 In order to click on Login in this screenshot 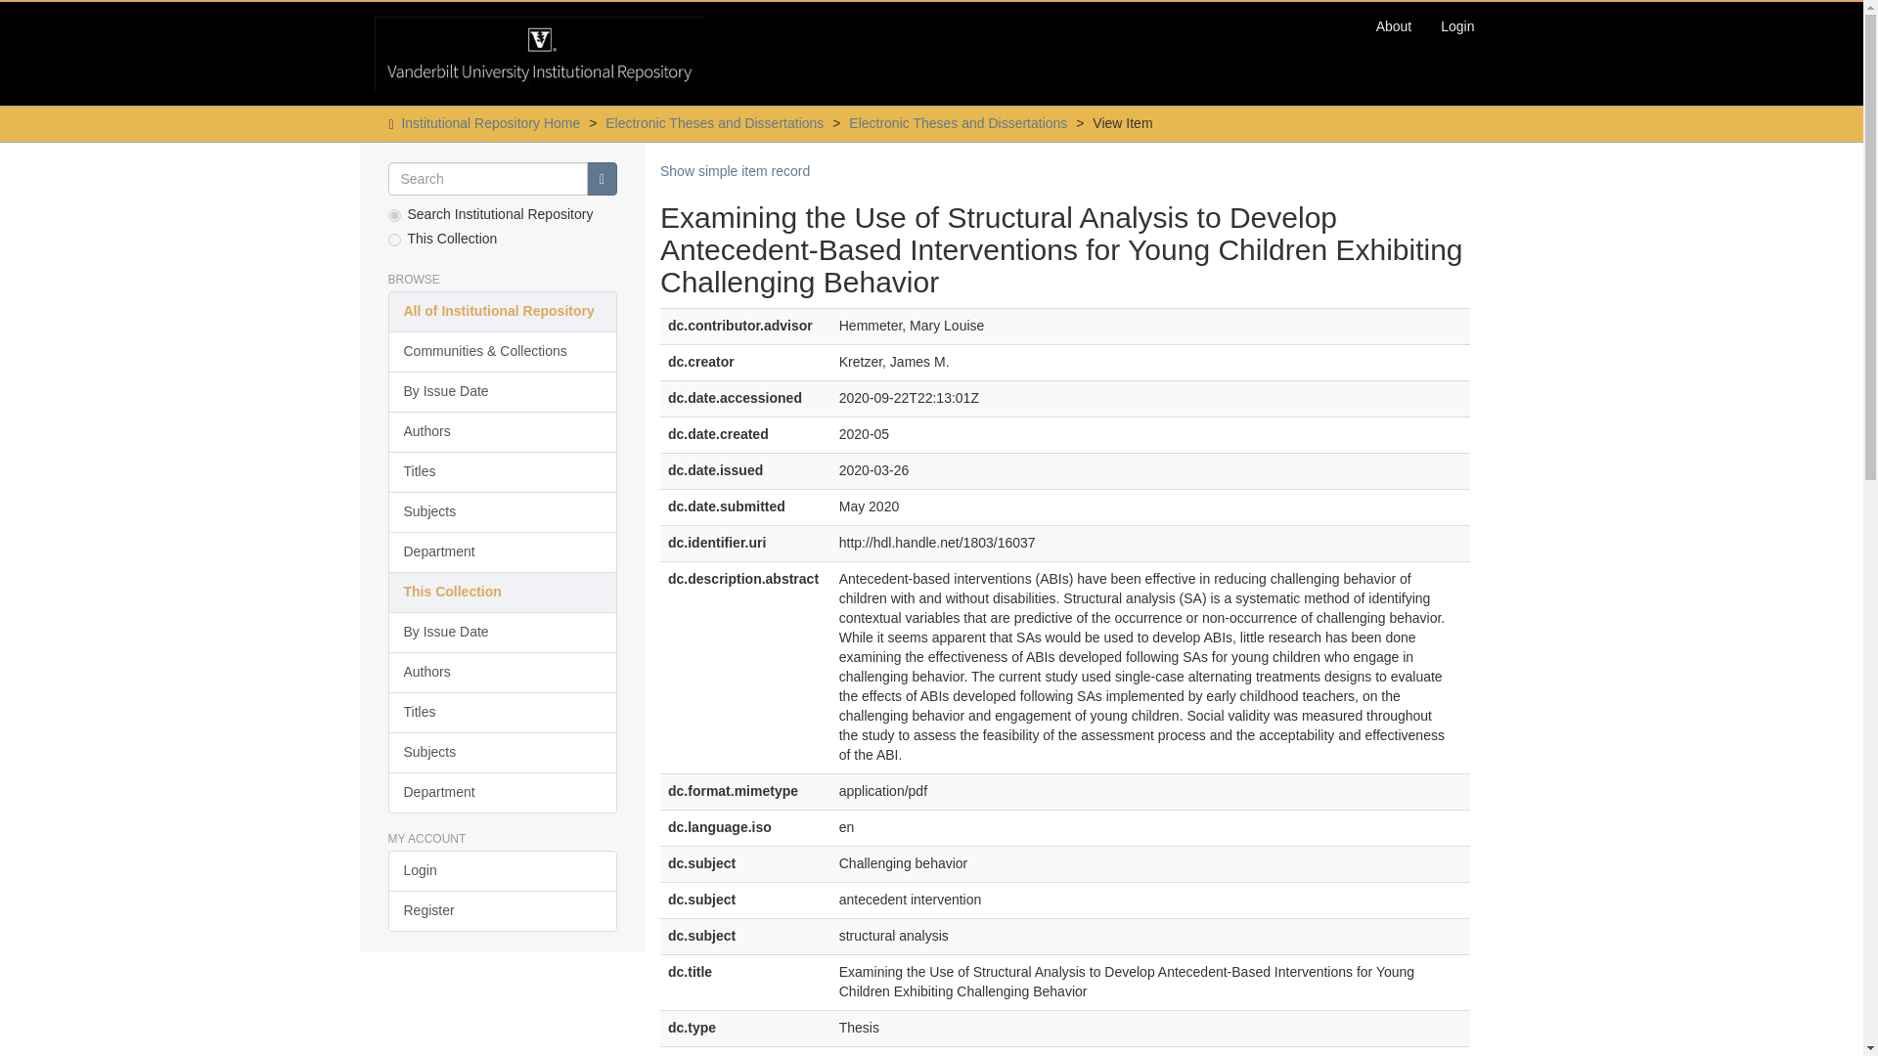, I will do `click(502, 870)`.